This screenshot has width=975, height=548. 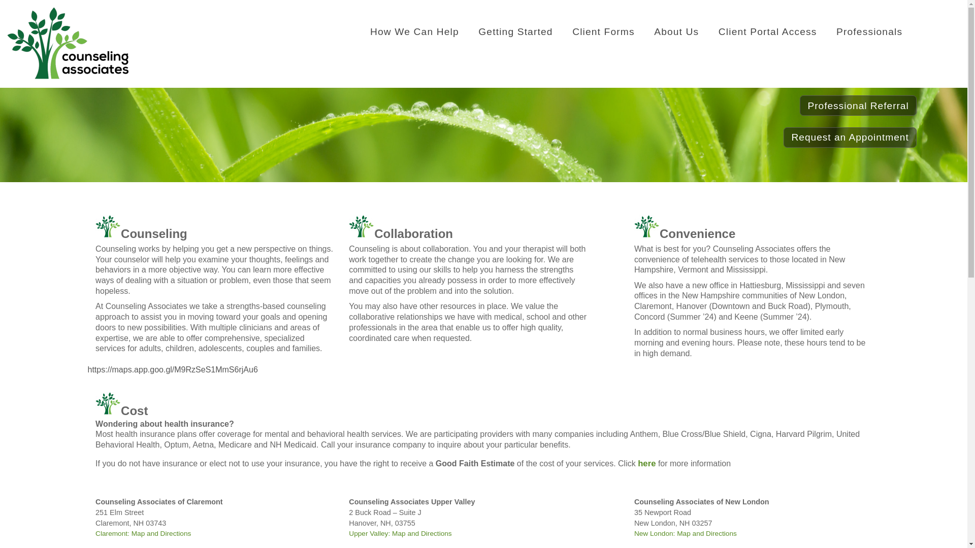 What do you see at coordinates (515, 31) in the screenshot?
I see `Getting Started` at bounding box center [515, 31].